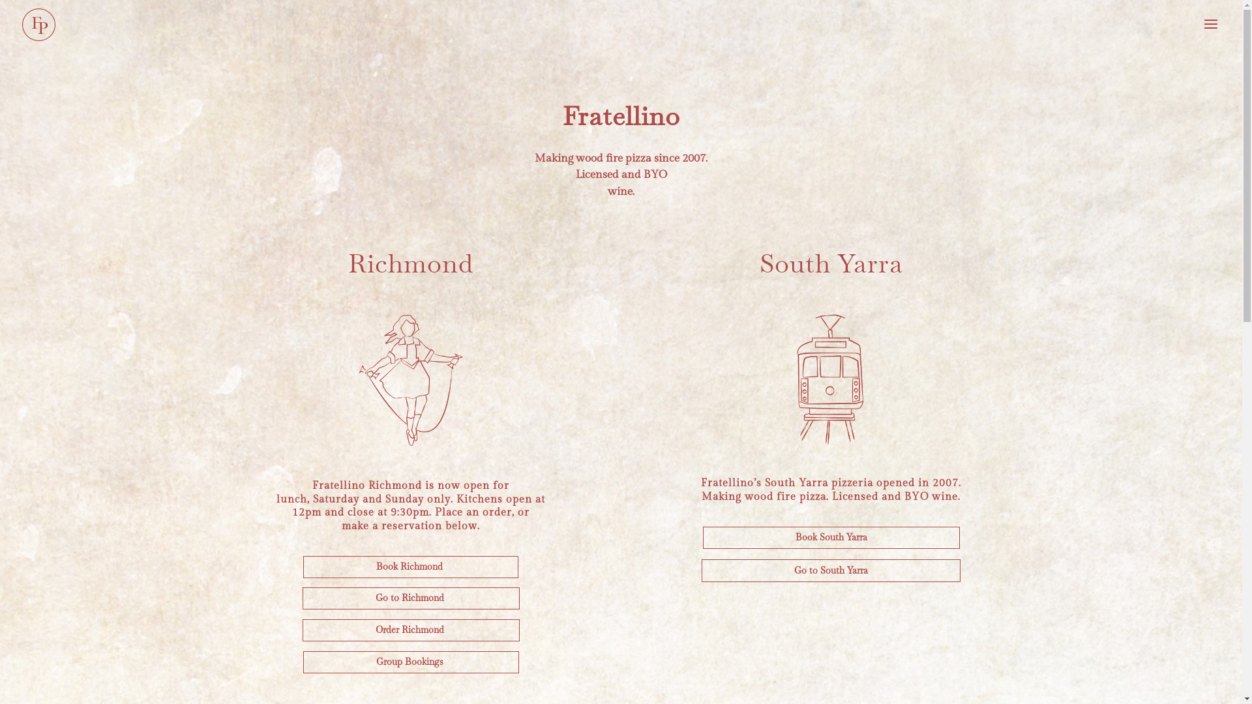 The height and width of the screenshot is (704, 1252). I want to click on desktop-south-yarra, so click(831, 379).